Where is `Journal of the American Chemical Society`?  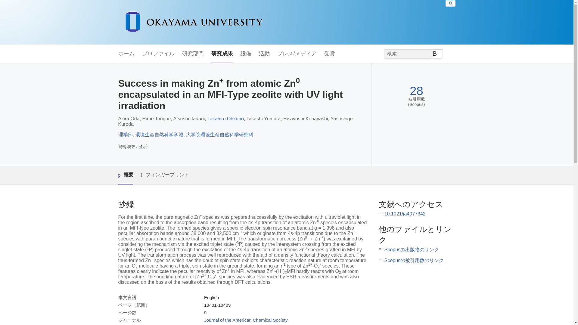
Journal of the American Chemical Society is located at coordinates (246, 320).